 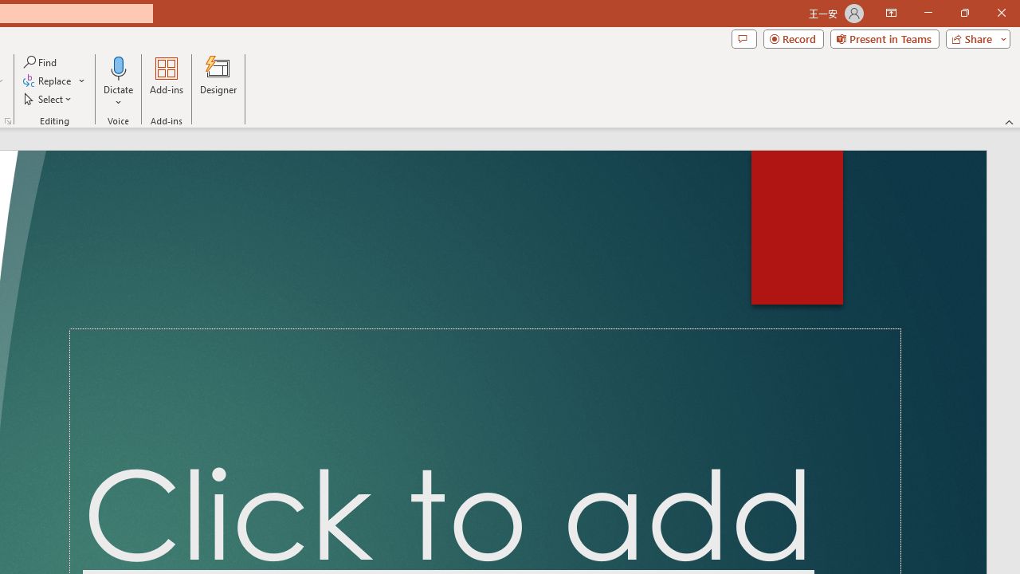 What do you see at coordinates (41, 62) in the screenshot?
I see `Find...` at bounding box center [41, 62].